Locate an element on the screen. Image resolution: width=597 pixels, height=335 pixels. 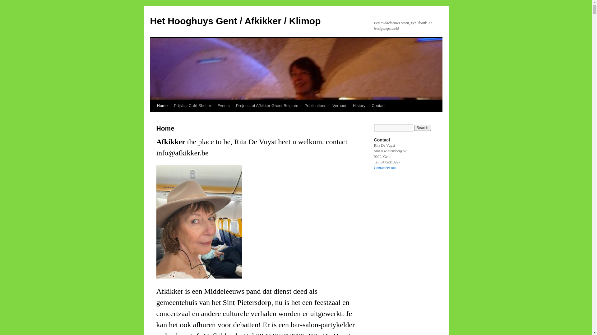
Het Hooghuys Gent / Afkikker / Klimop is located at coordinates (235, 21).